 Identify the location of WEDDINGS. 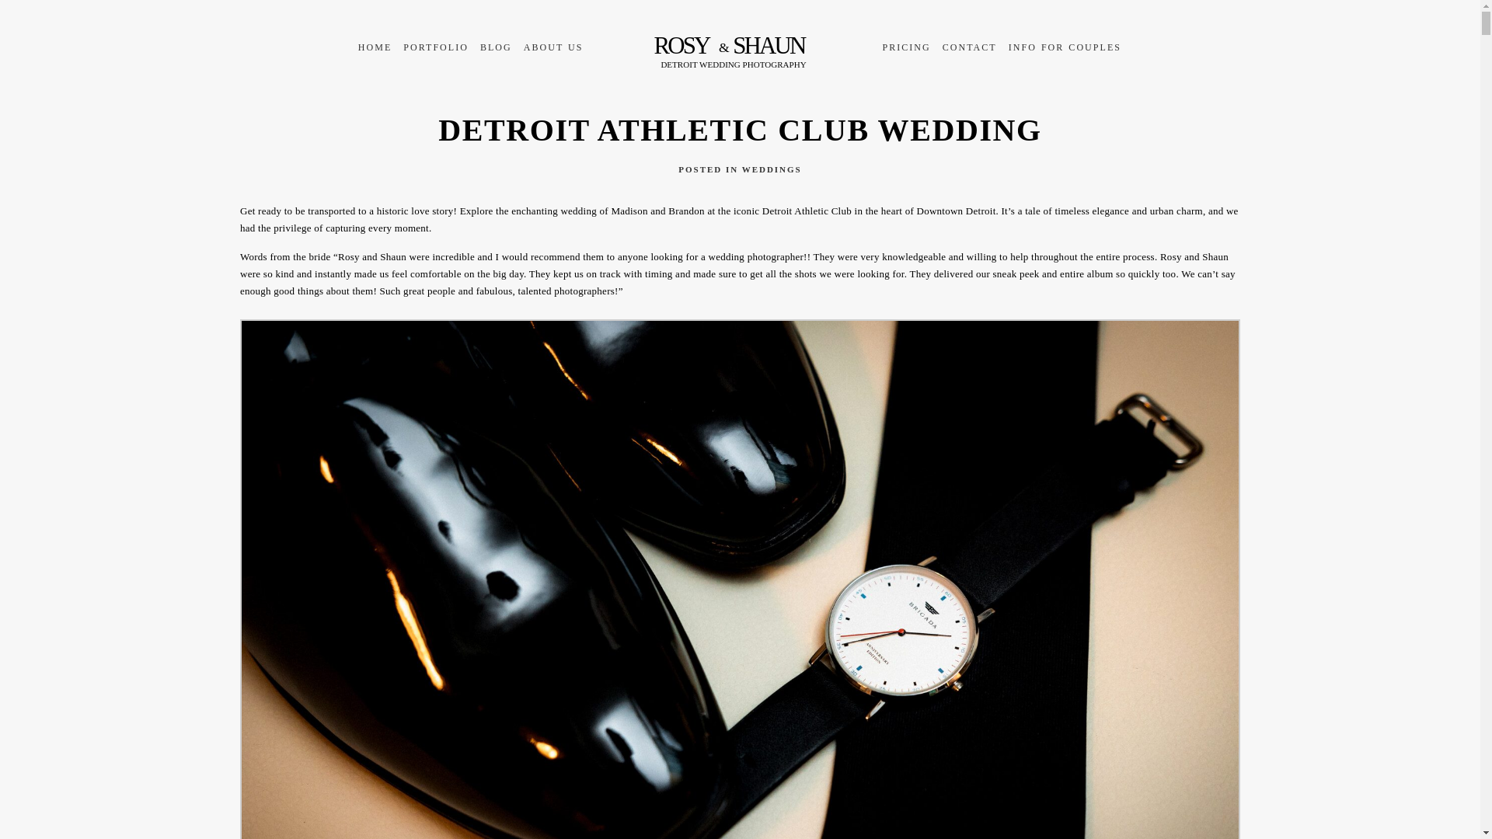
(772, 169).